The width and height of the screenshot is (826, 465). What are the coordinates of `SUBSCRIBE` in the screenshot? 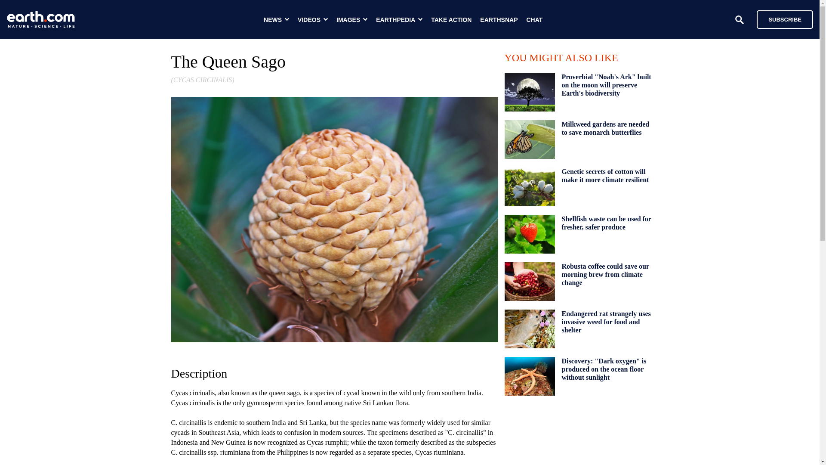 It's located at (780, 19).